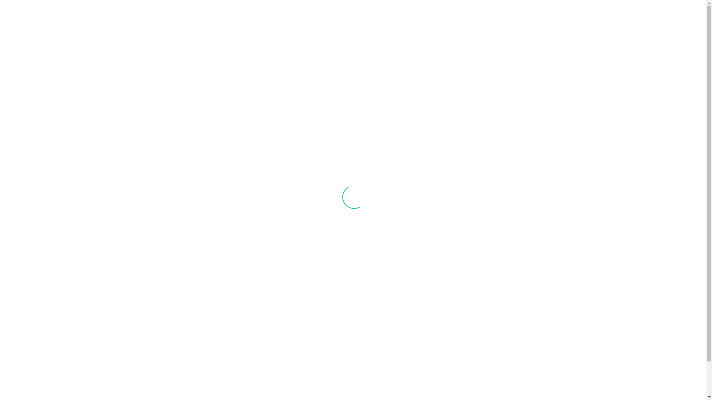 This screenshot has height=400, width=712. Describe the element at coordinates (408, 344) in the screenshot. I see `Submit Creative Works` at that location.